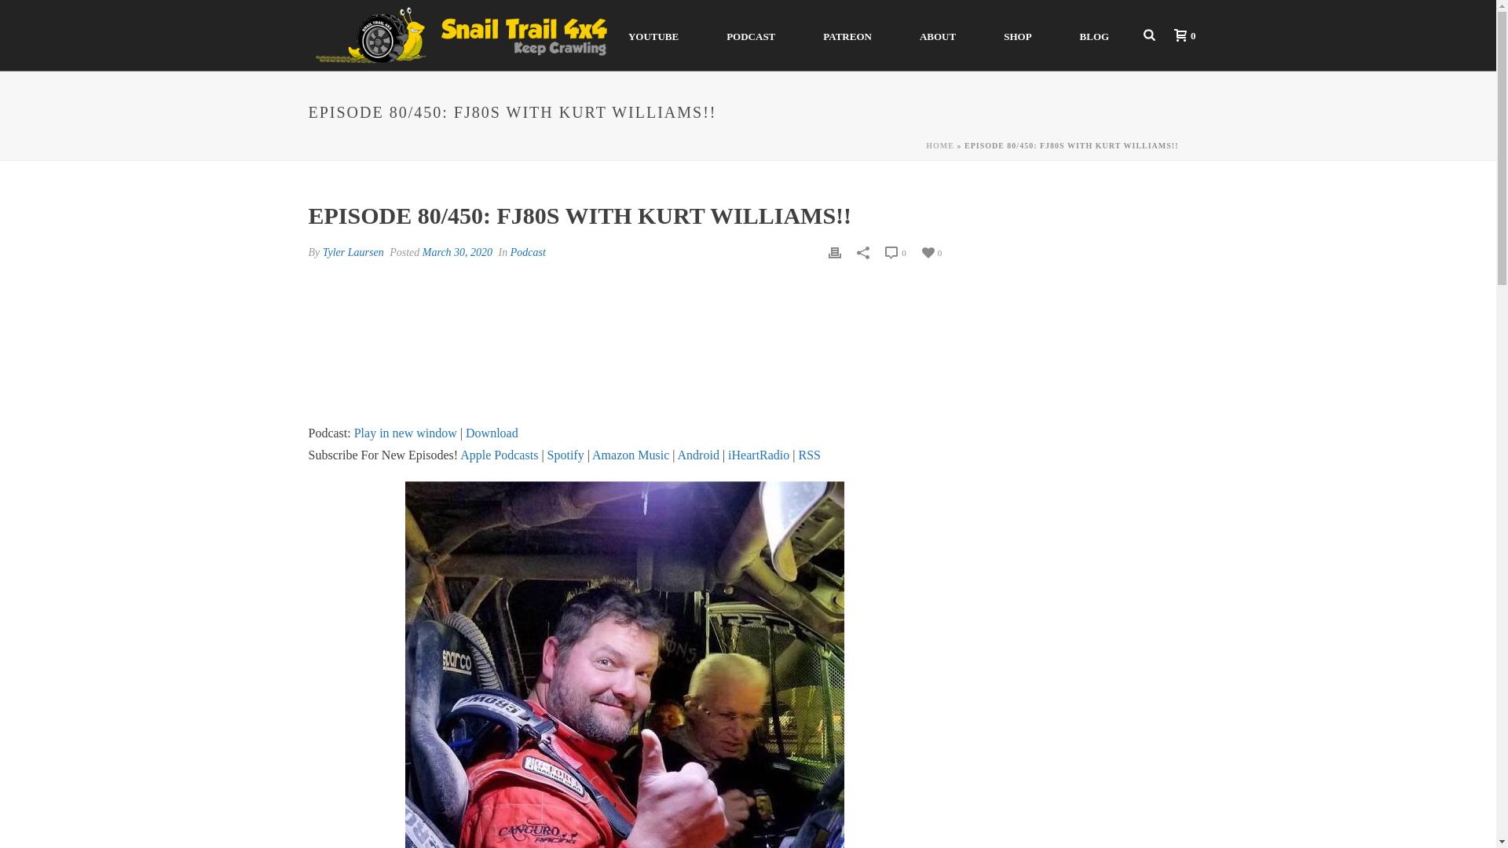 The width and height of the screenshot is (1508, 848). I want to click on Subscribe on Amazon Music, so click(631, 455).